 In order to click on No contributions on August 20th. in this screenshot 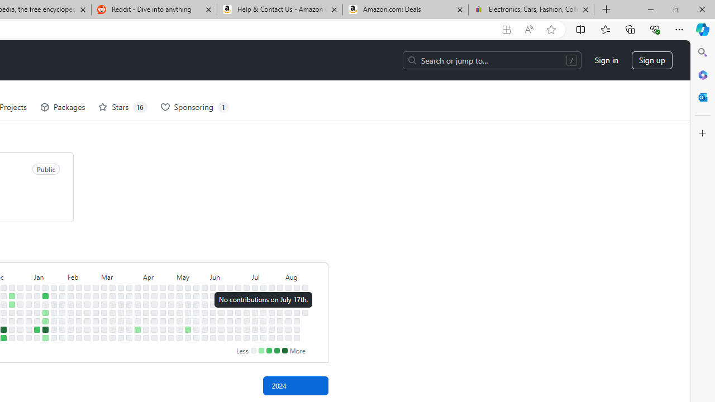, I will do `click(305, 304)`.